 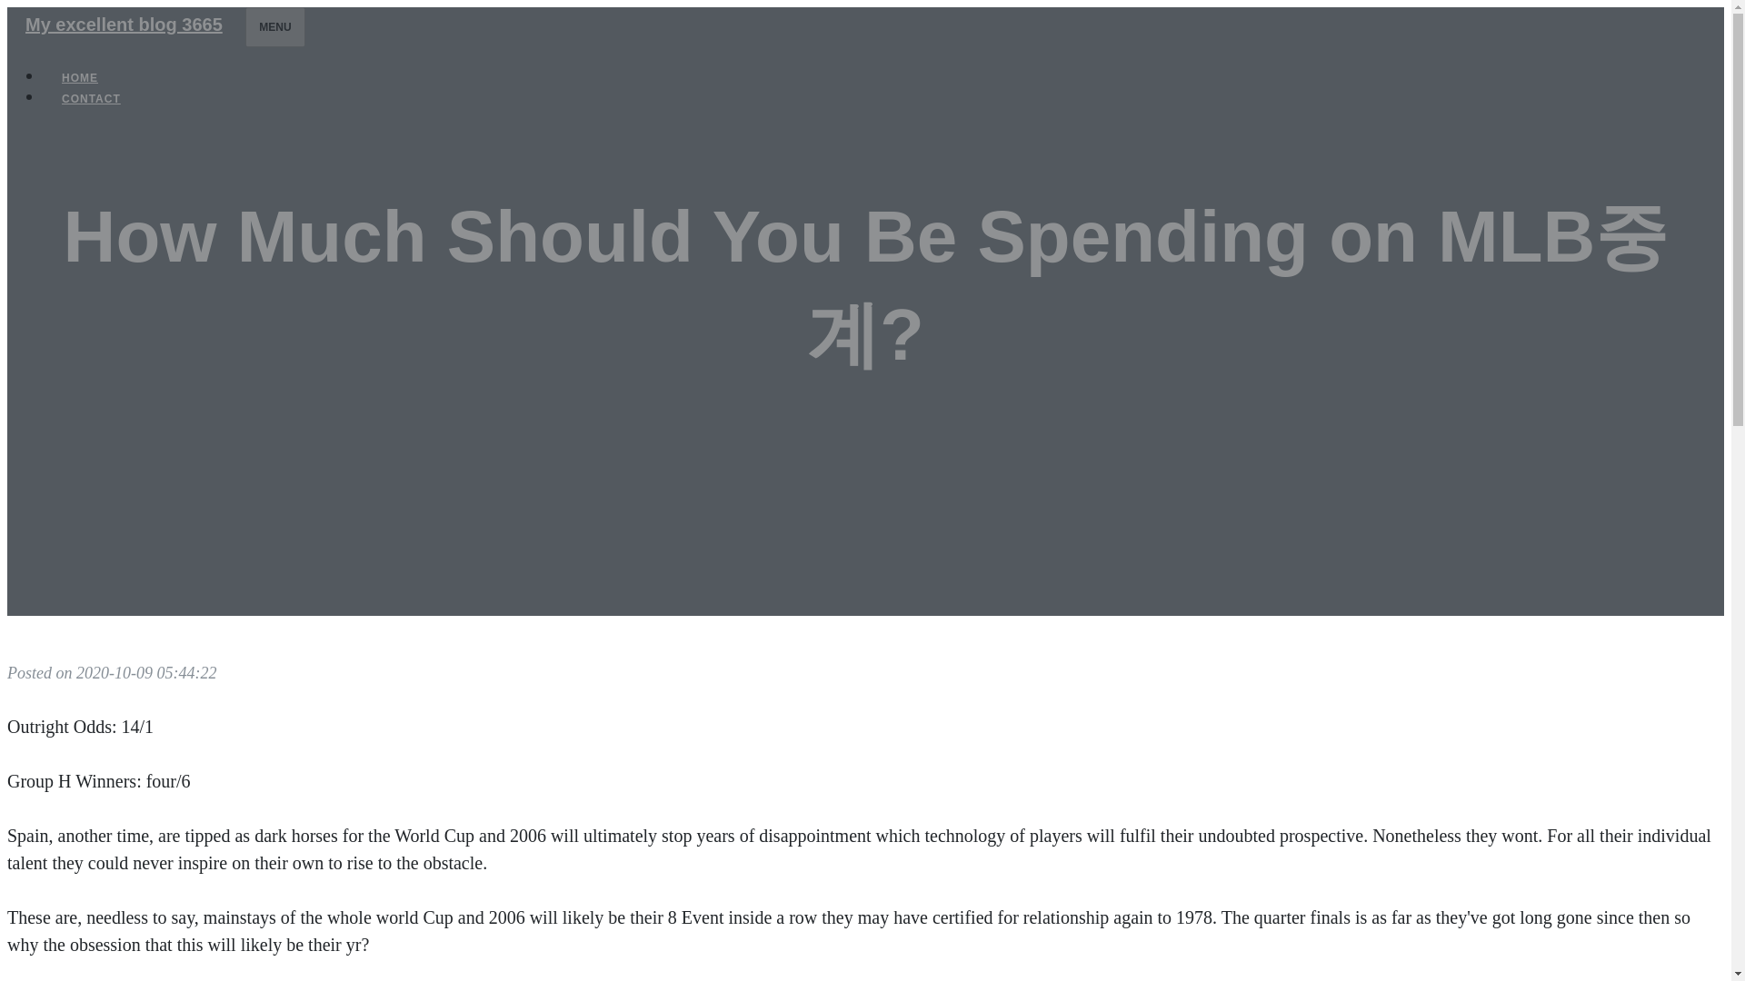 I want to click on CONTACT, so click(x=91, y=98).